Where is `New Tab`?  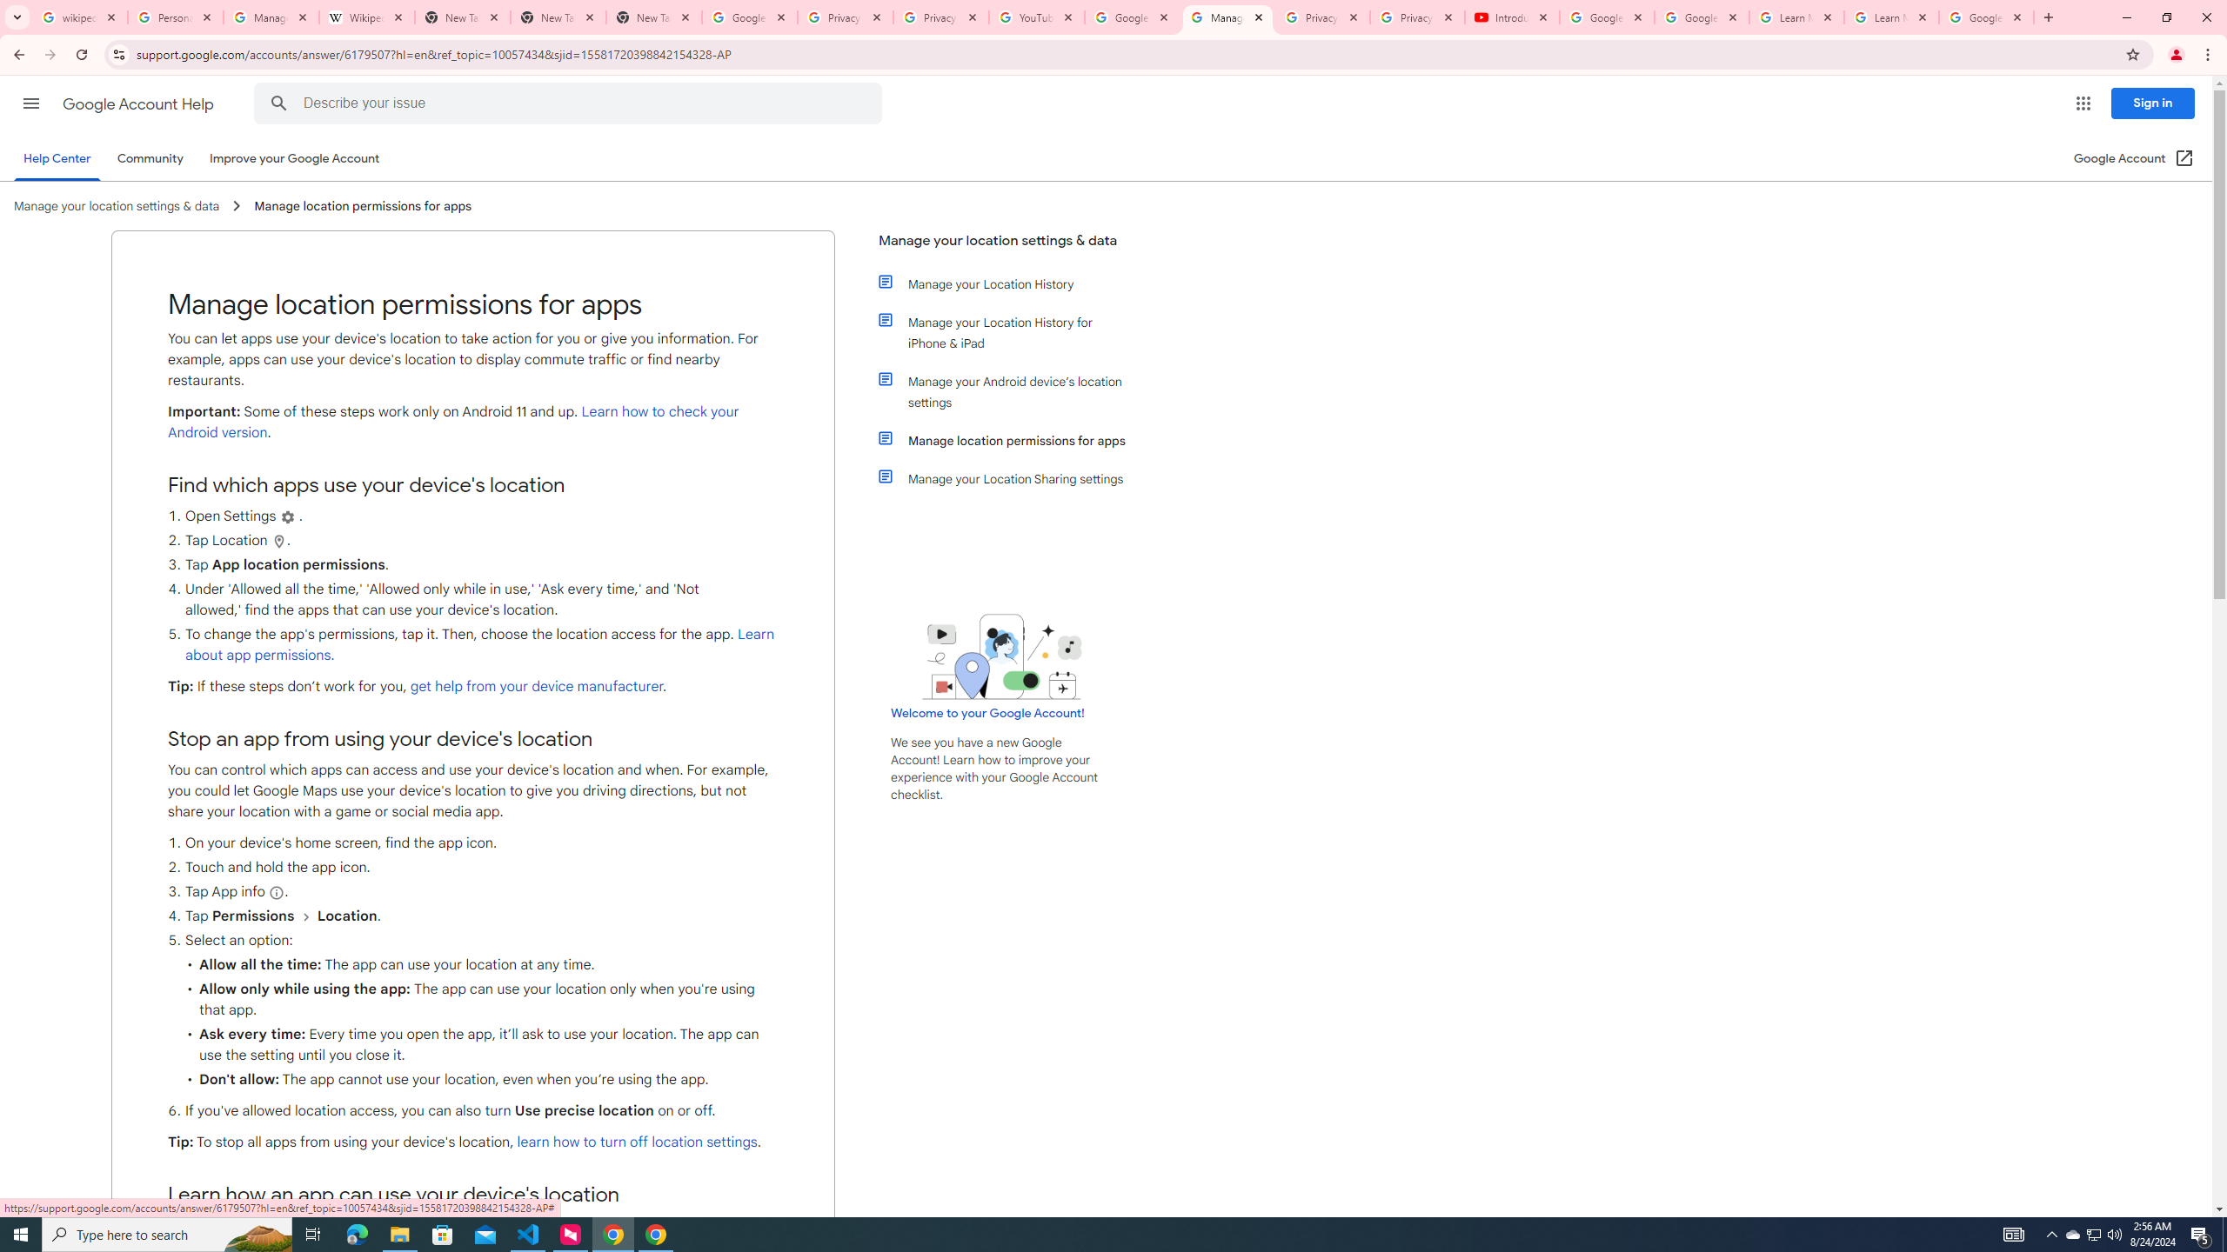
New Tab is located at coordinates (558, 17).